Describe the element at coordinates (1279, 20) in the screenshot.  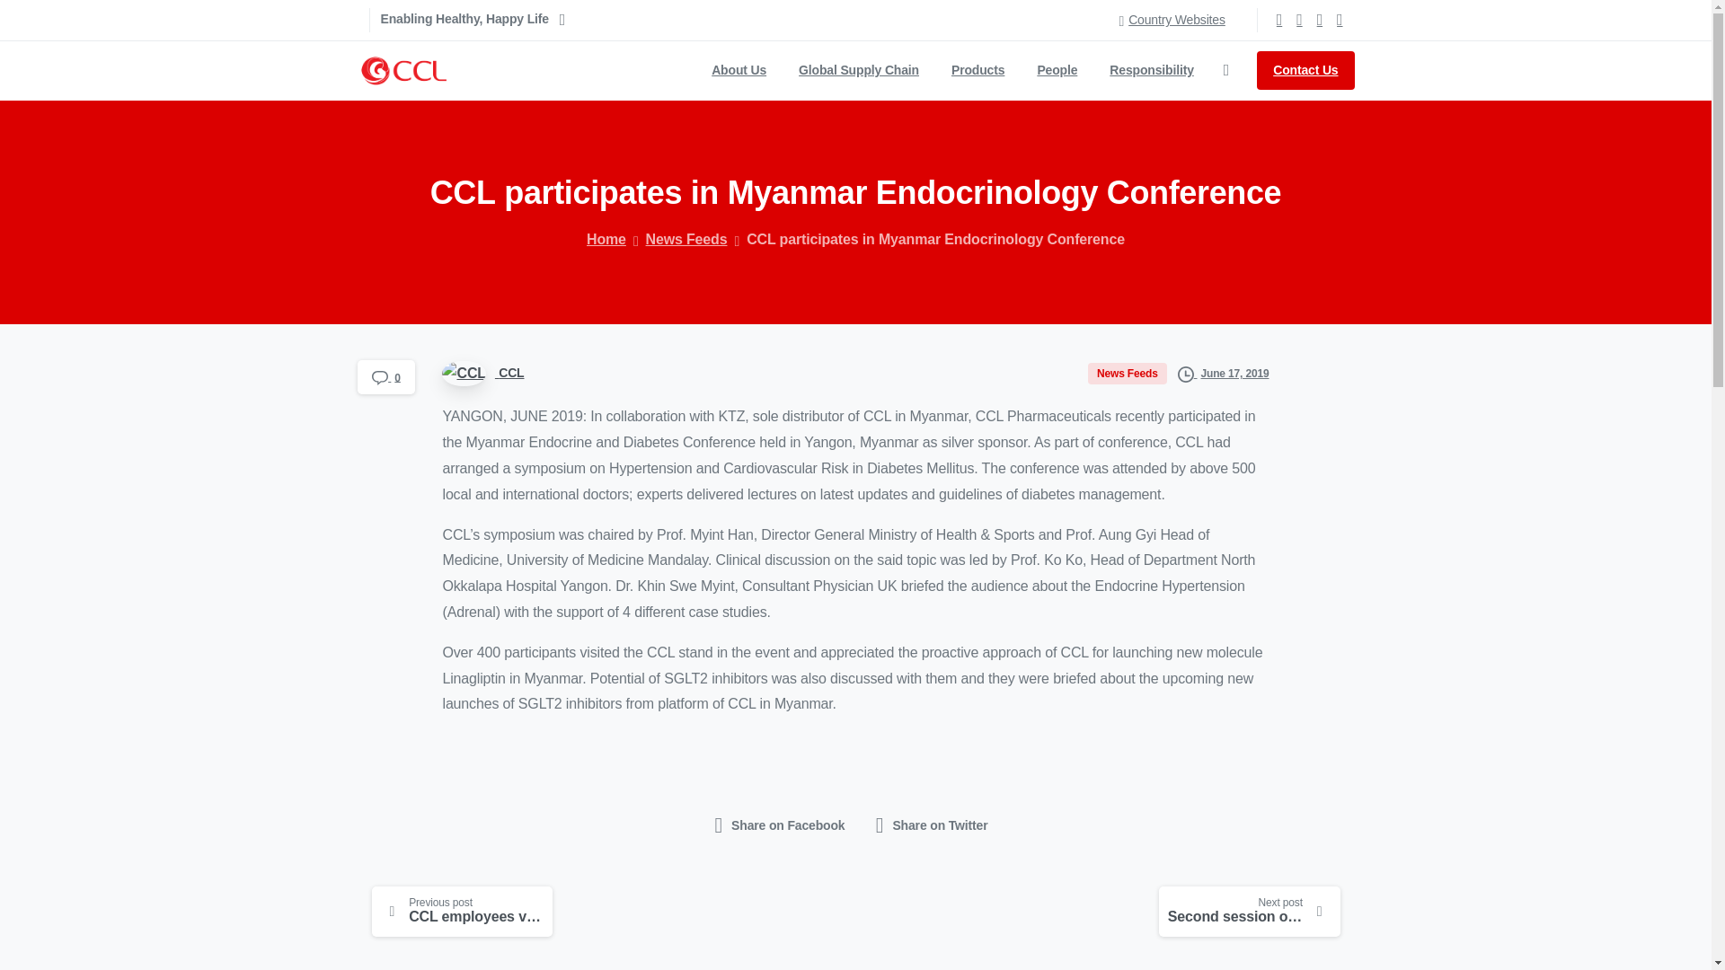
I see `linkedin` at that location.